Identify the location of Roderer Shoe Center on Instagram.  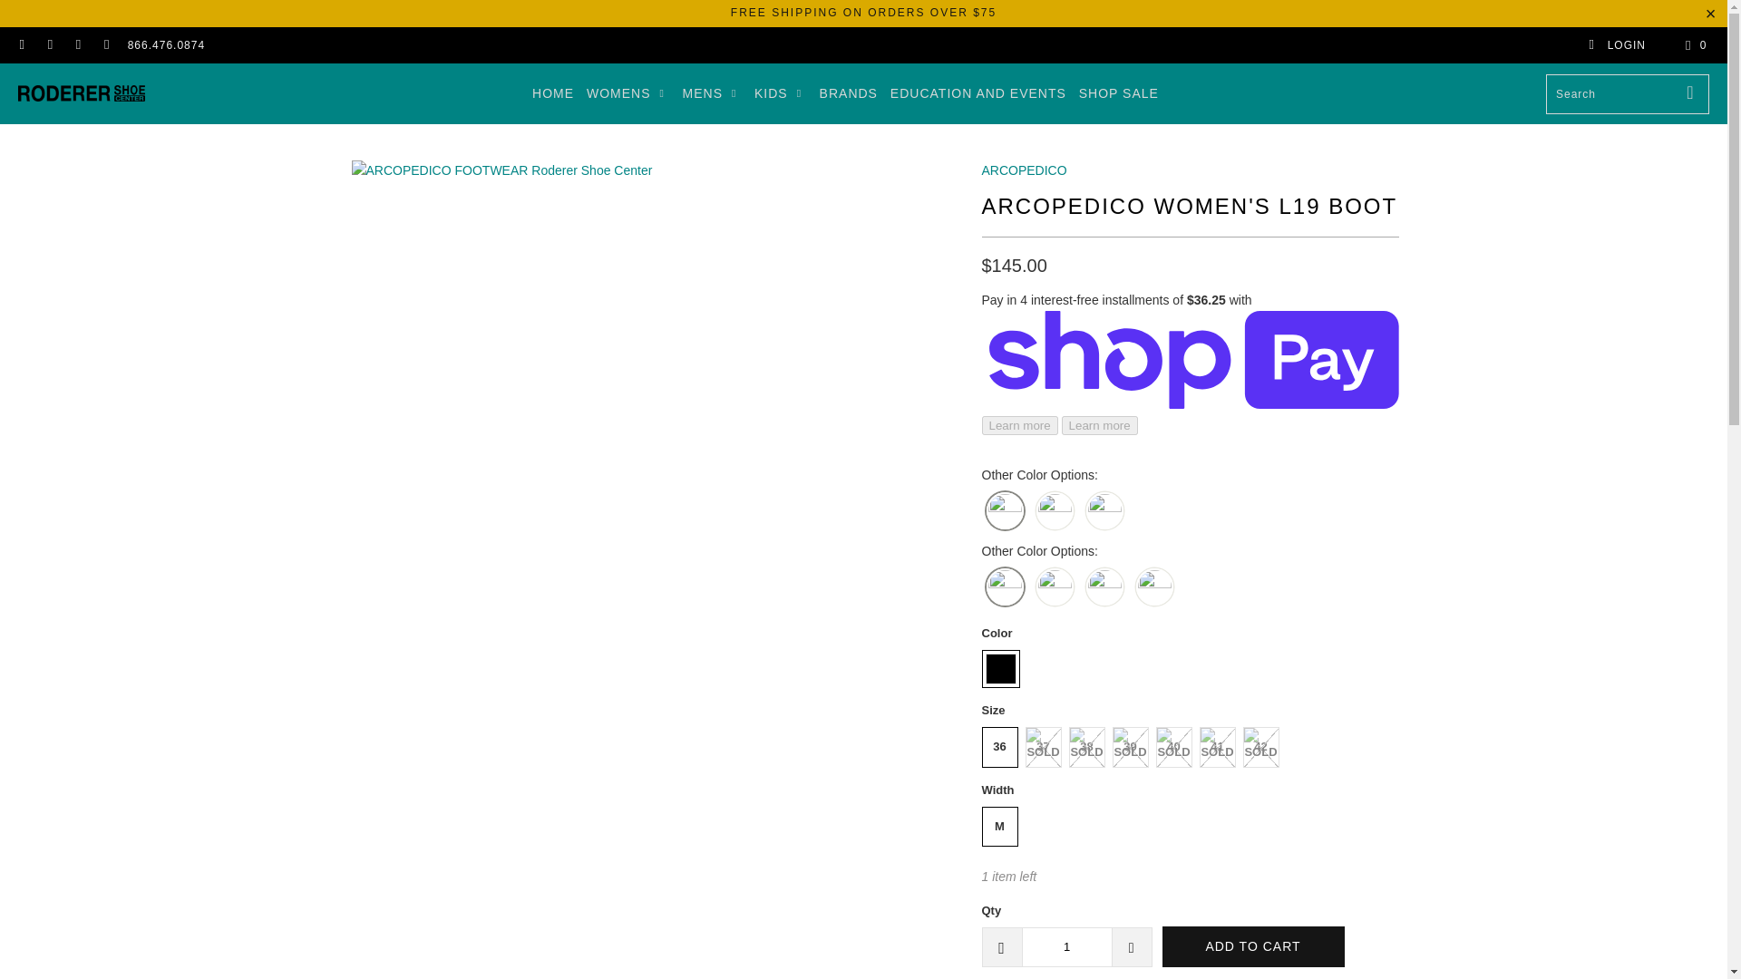
(49, 45).